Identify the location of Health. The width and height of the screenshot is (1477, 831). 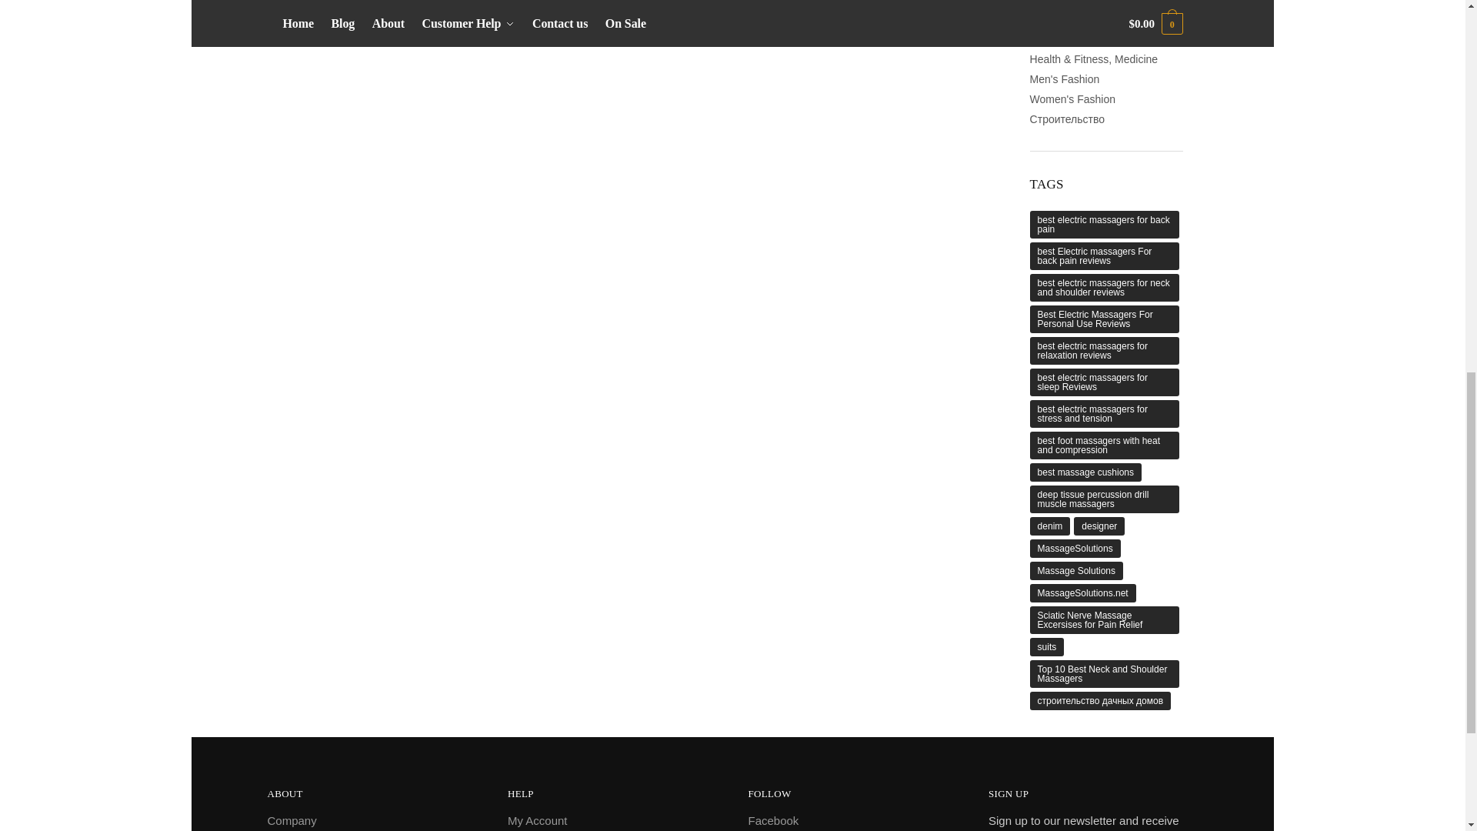
(1045, 3).